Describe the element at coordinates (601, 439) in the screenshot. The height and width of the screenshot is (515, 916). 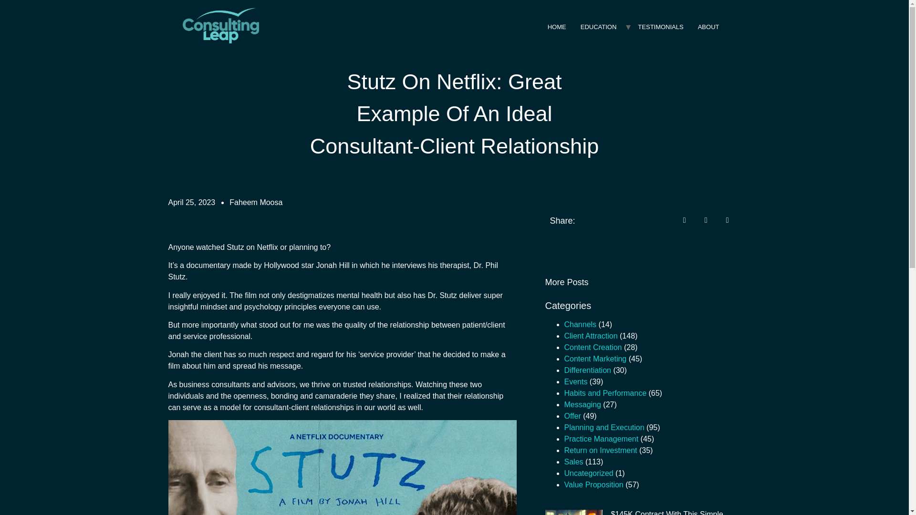
I see `Practice Management` at that location.